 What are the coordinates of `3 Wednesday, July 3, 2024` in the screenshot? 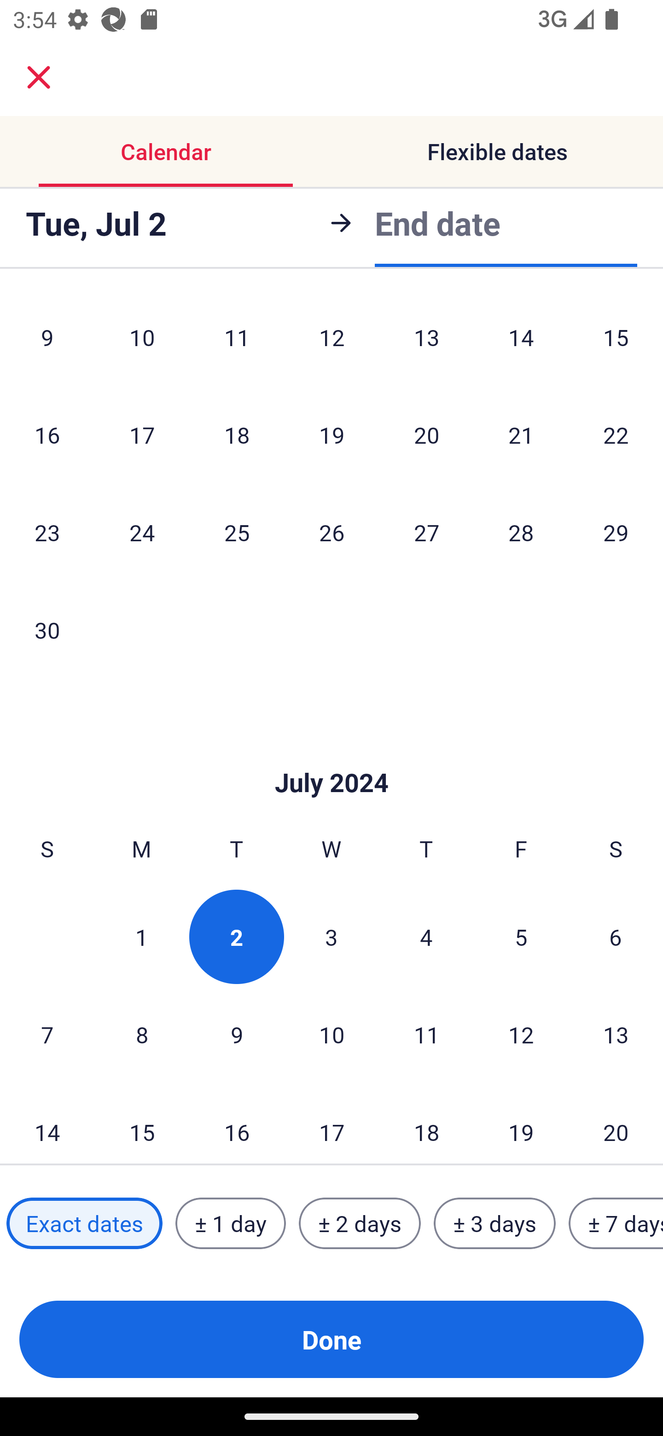 It's located at (331, 937).